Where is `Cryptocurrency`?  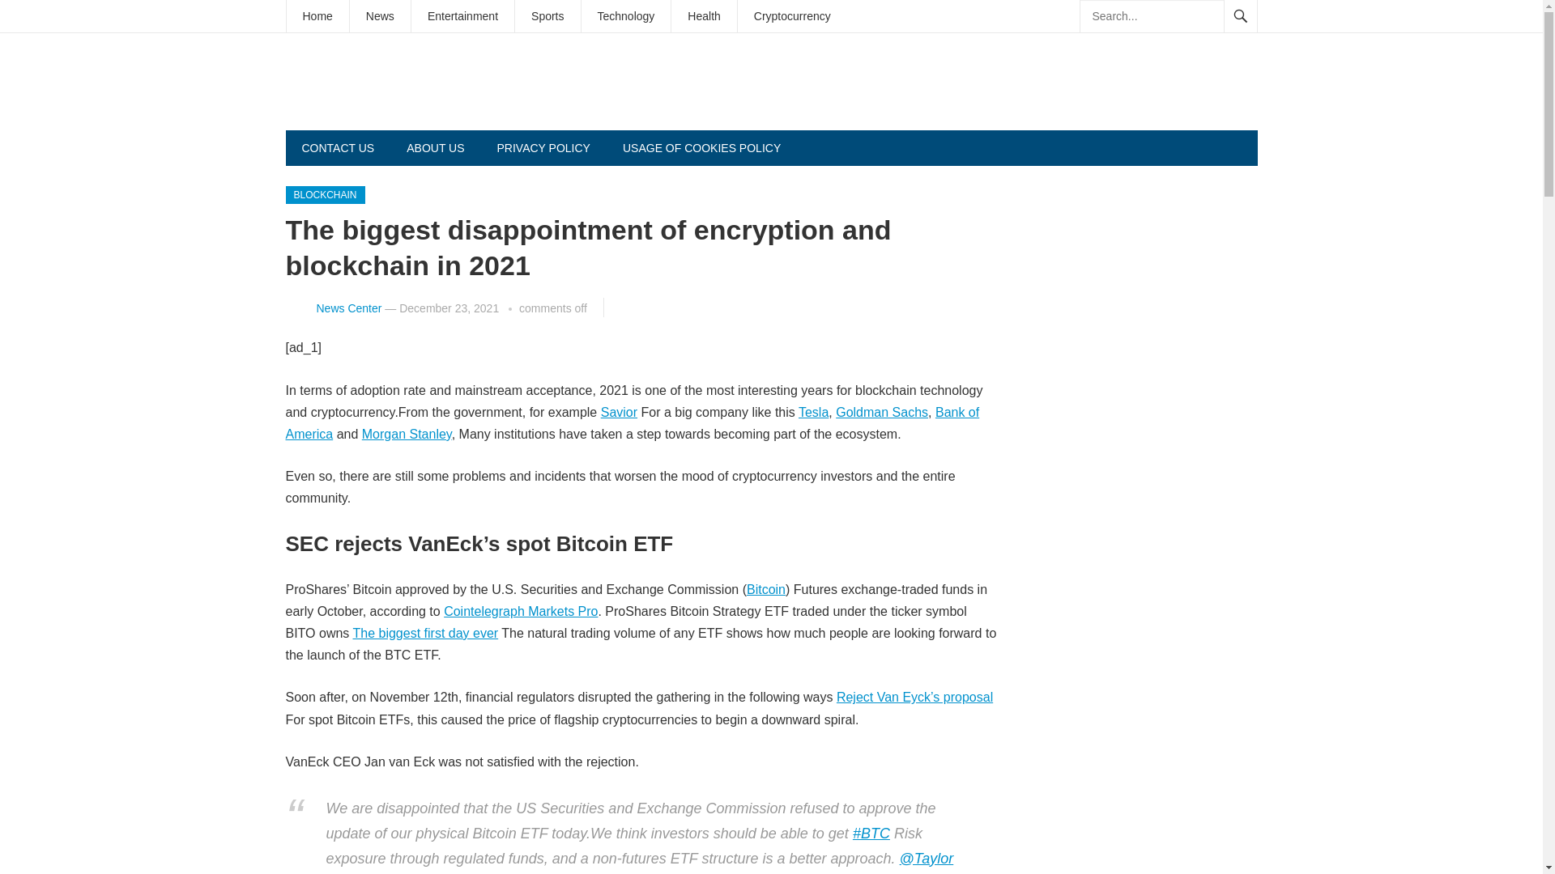 Cryptocurrency is located at coordinates (792, 16).